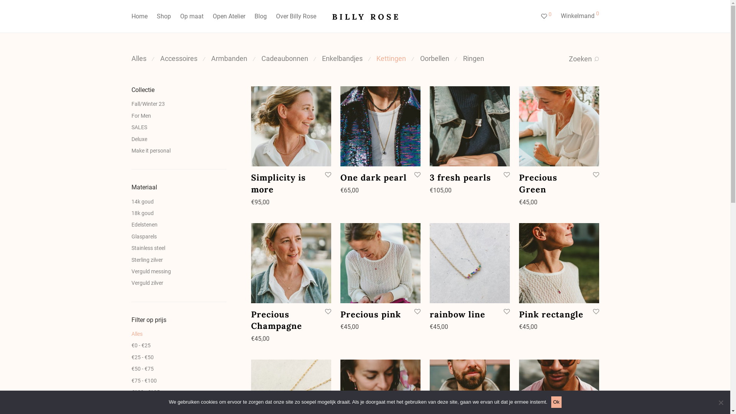 This screenshot has height=414, width=736. What do you see at coordinates (151, 150) in the screenshot?
I see `Make it personal` at bounding box center [151, 150].